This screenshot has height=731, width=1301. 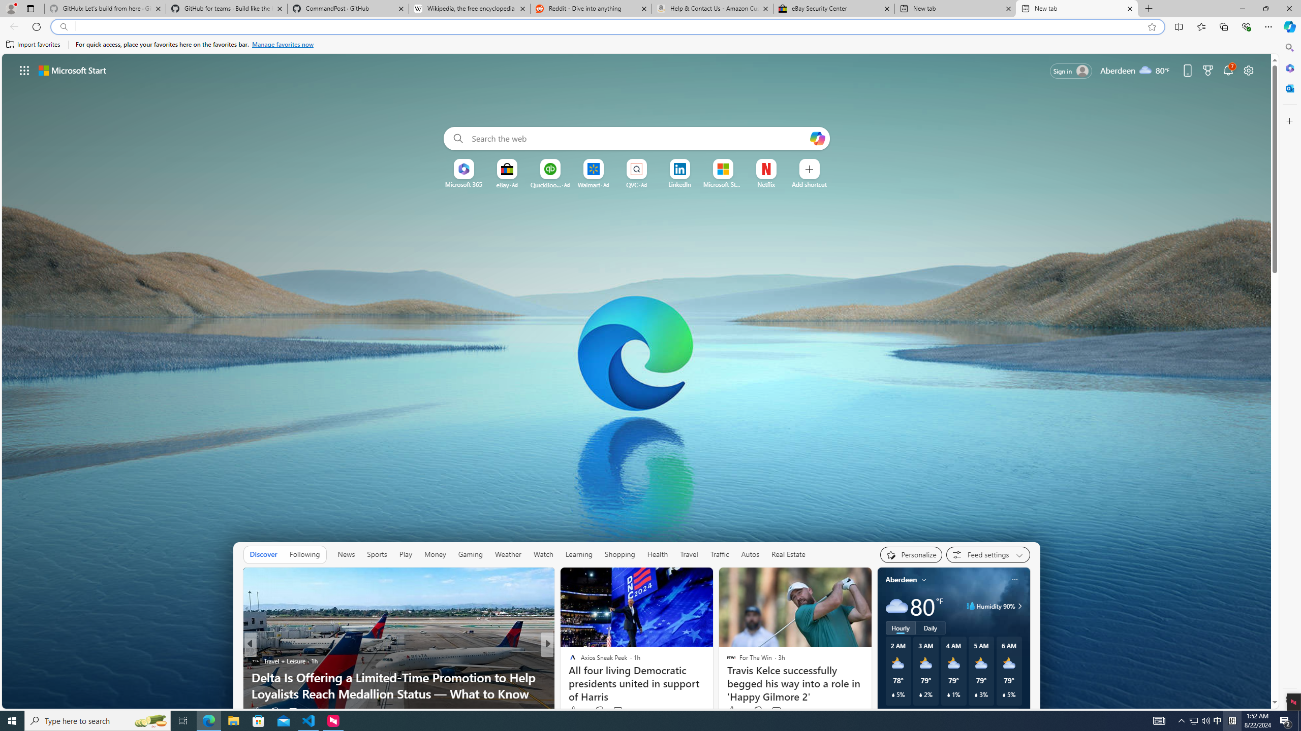 I want to click on My location, so click(x=923, y=580).